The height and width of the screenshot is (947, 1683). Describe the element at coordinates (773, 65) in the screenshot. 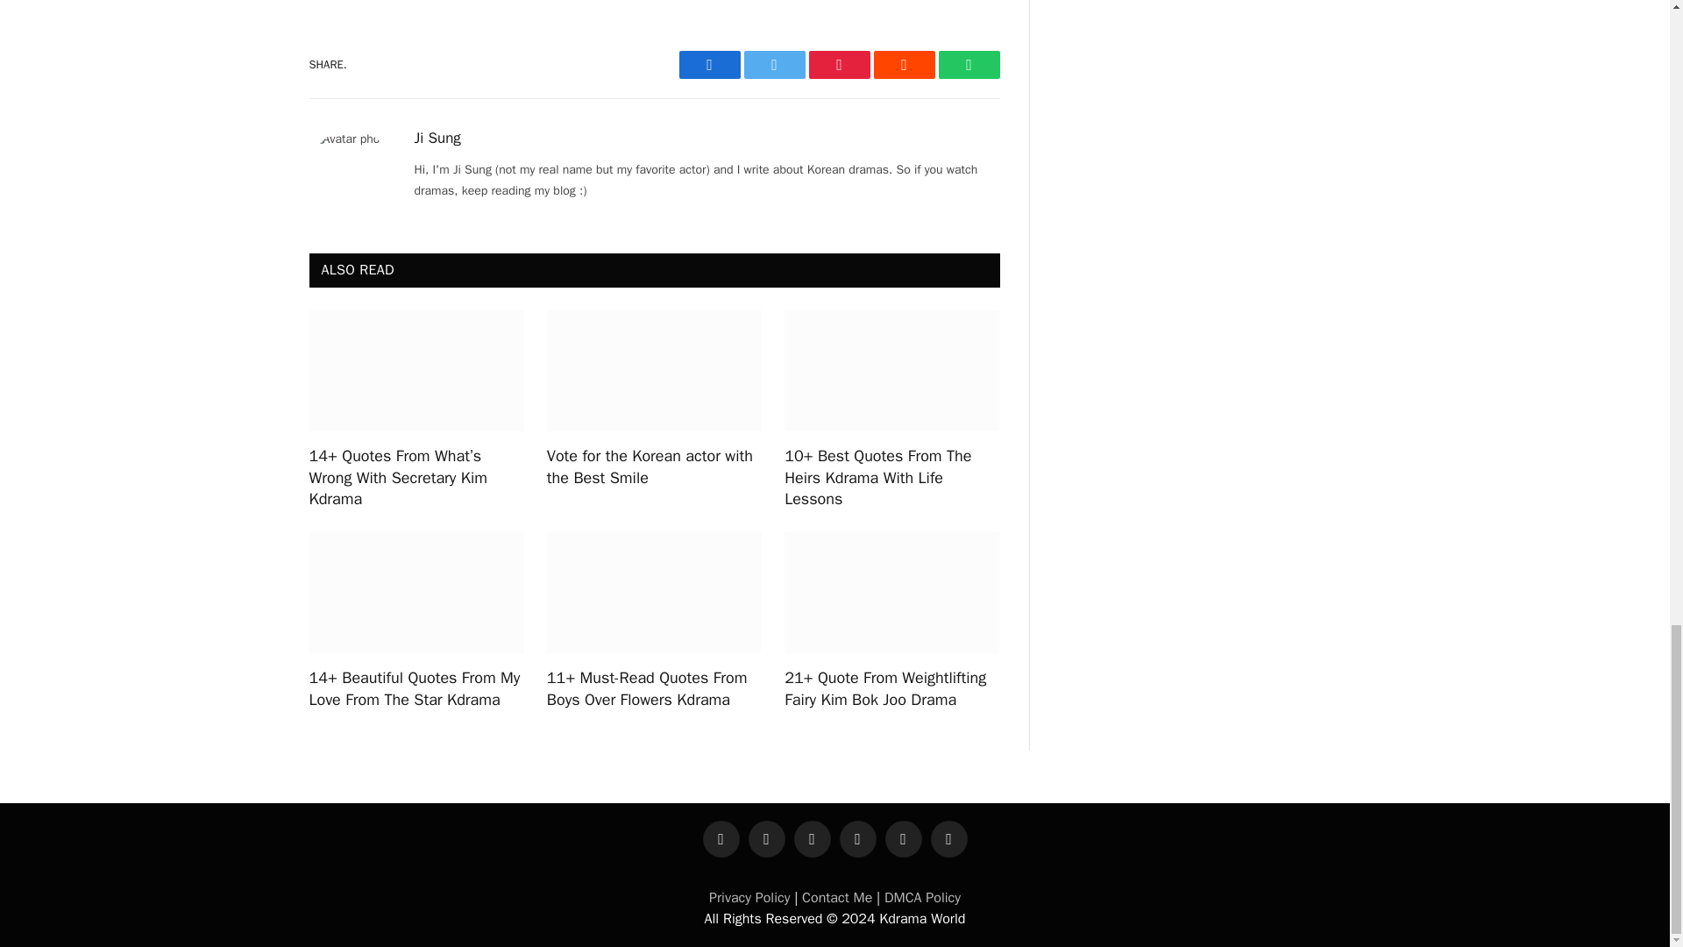

I see `Twitter` at that location.